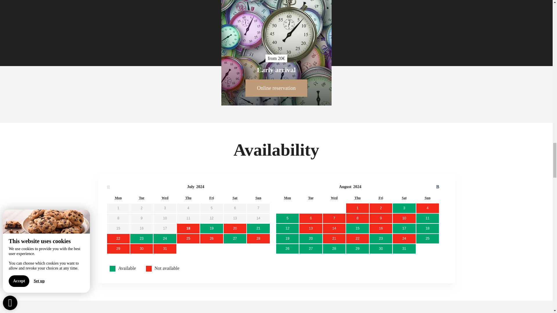 The image size is (557, 313). What do you see at coordinates (334, 198) in the screenshot?
I see `Wednesday` at bounding box center [334, 198].